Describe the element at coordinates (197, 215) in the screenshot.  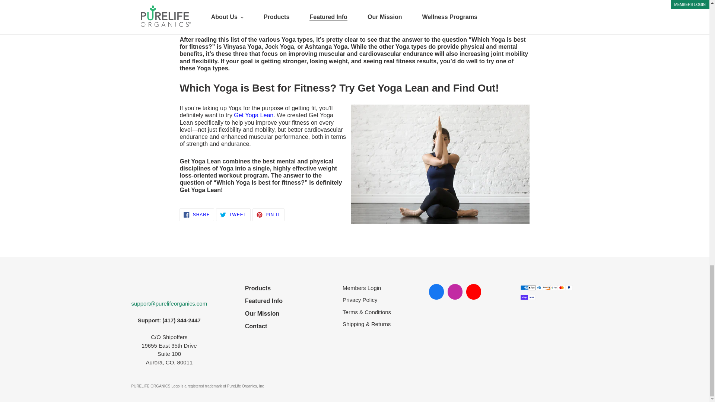
I see `Privacy Policy` at that location.